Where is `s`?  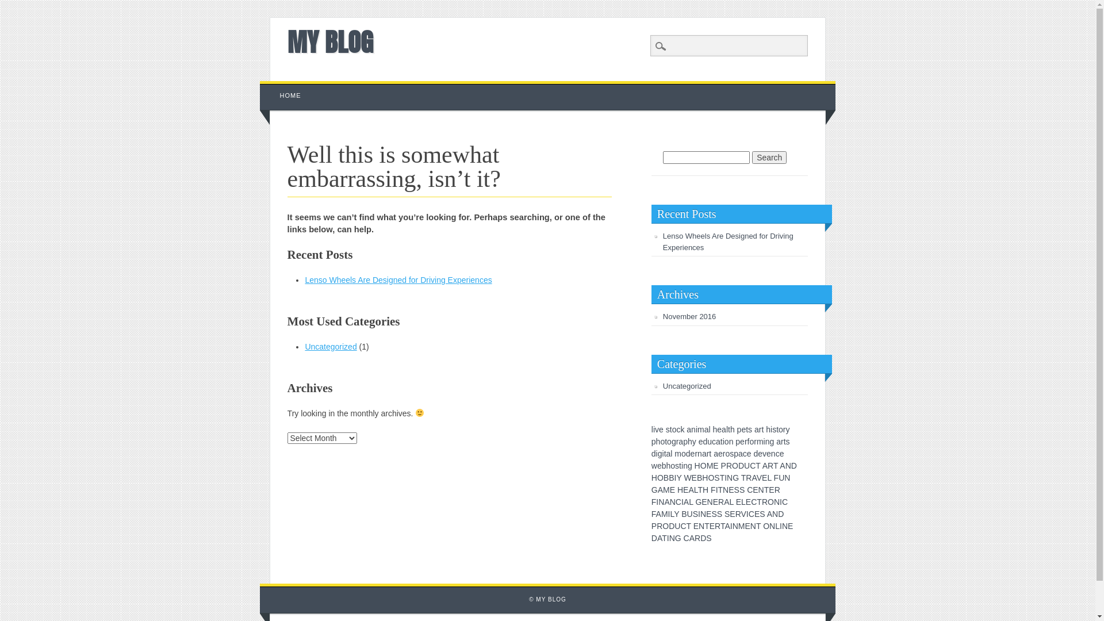 s is located at coordinates (668, 430).